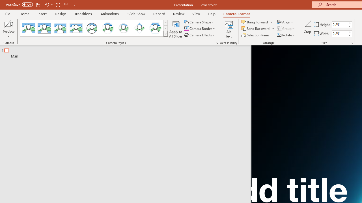  Describe the element at coordinates (176, 29) in the screenshot. I see `Apply to All Slides` at that location.